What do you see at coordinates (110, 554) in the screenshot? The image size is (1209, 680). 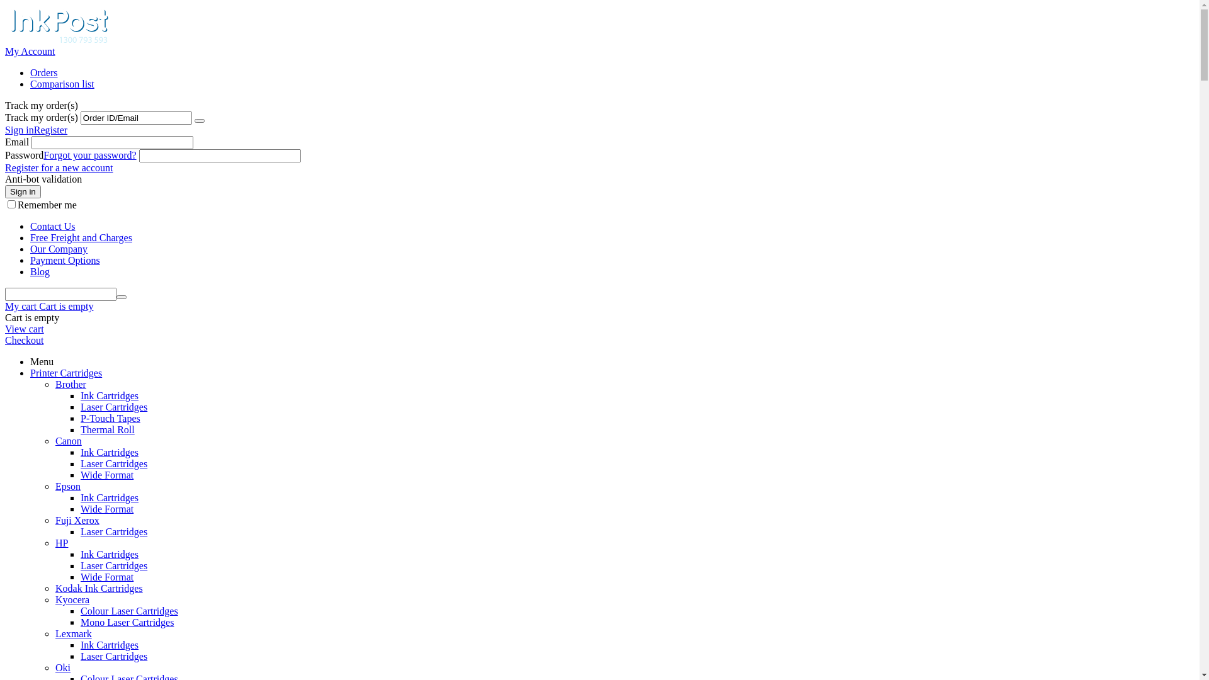 I see `Ink Cartridges` at bounding box center [110, 554].